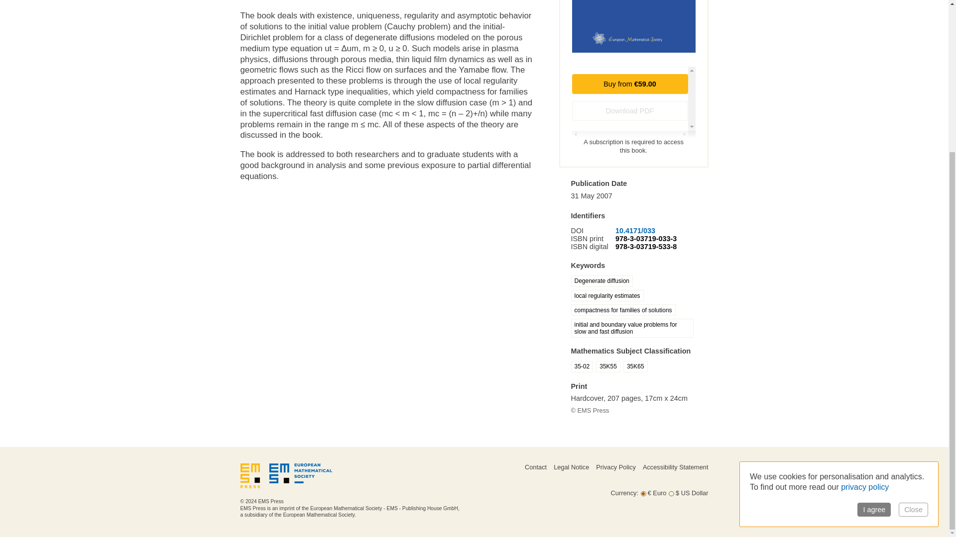 This screenshot has width=956, height=537. I want to click on Currently you do not have access to this article., so click(629, 111).